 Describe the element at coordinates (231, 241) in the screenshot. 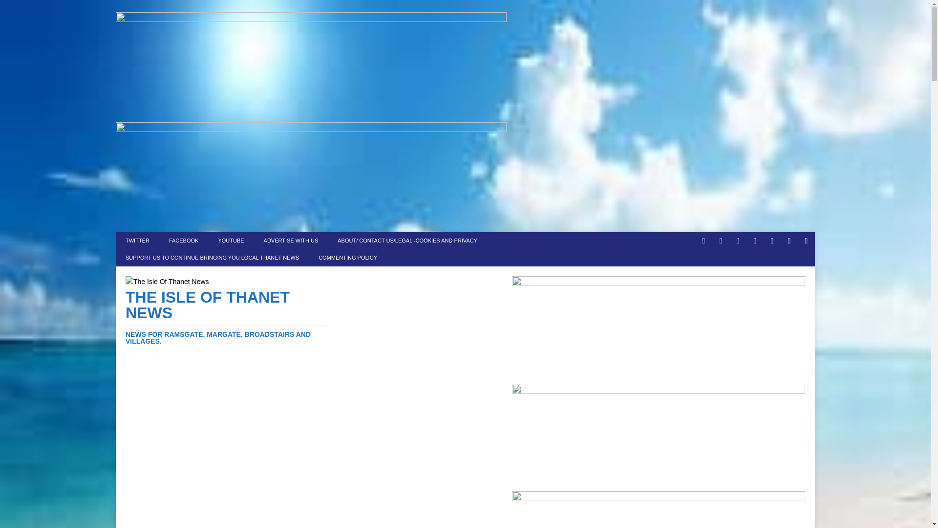

I see `YOUTUBE` at that location.